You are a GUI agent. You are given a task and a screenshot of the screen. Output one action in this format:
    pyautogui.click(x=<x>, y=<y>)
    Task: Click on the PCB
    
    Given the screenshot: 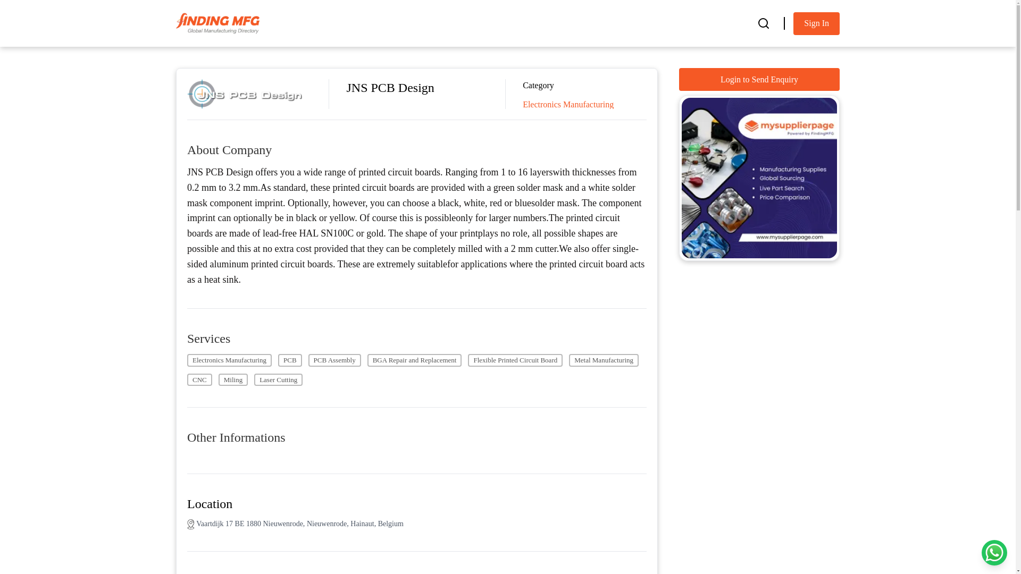 What is the action you would take?
    pyautogui.click(x=290, y=360)
    